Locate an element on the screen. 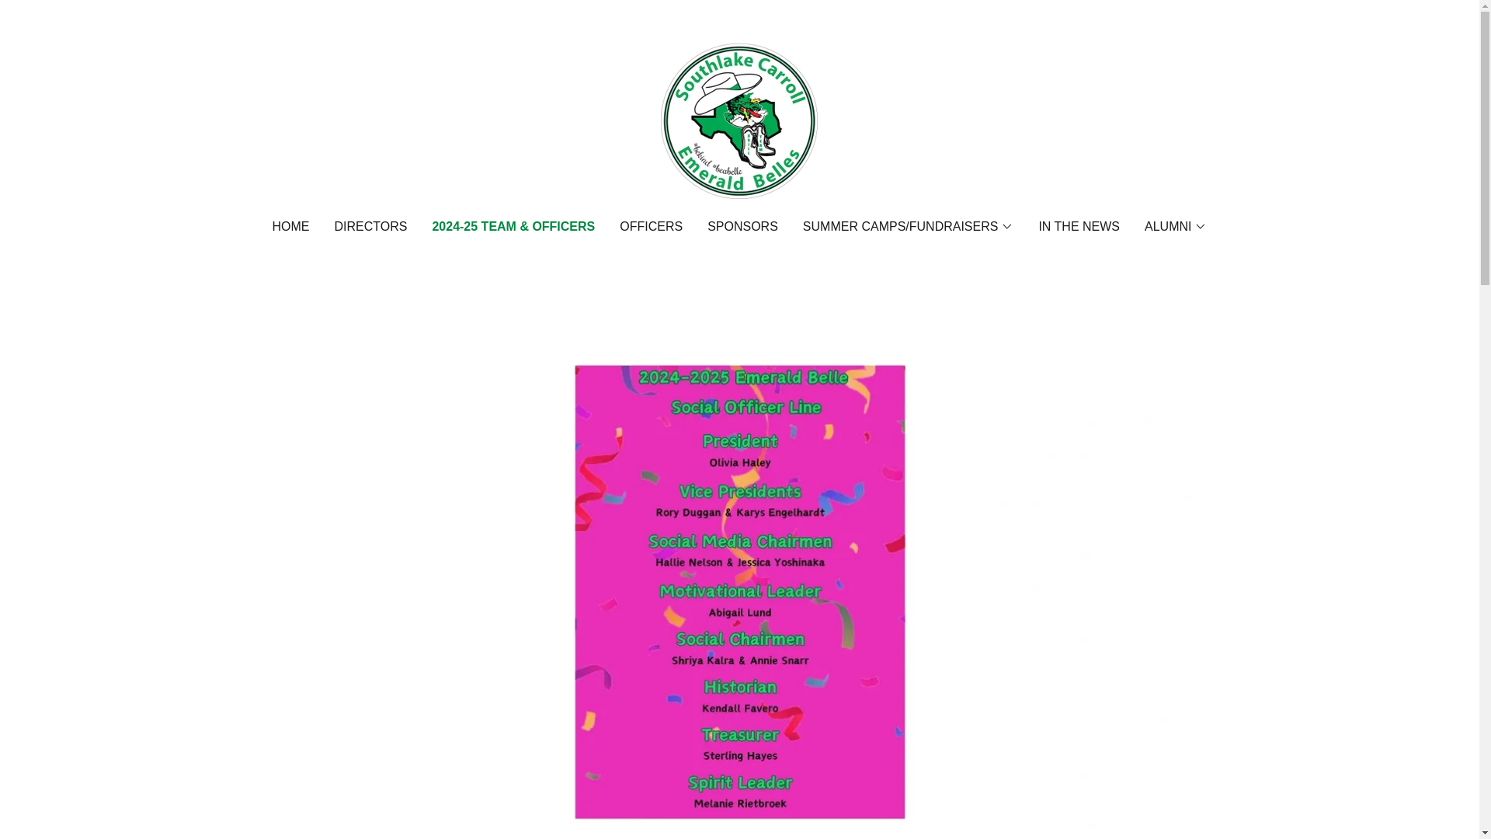  OFFICERS is located at coordinates (651, 227).